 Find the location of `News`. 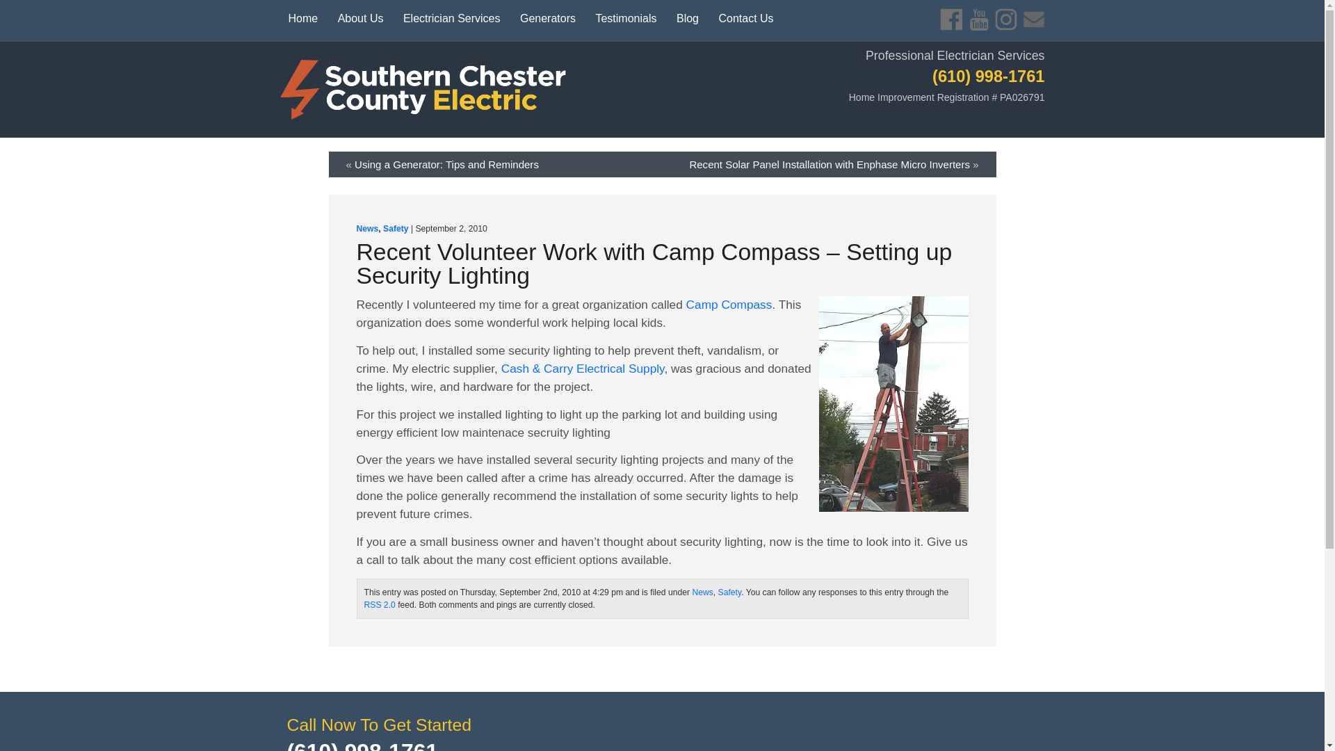

News is located at coordinates (702, 592).